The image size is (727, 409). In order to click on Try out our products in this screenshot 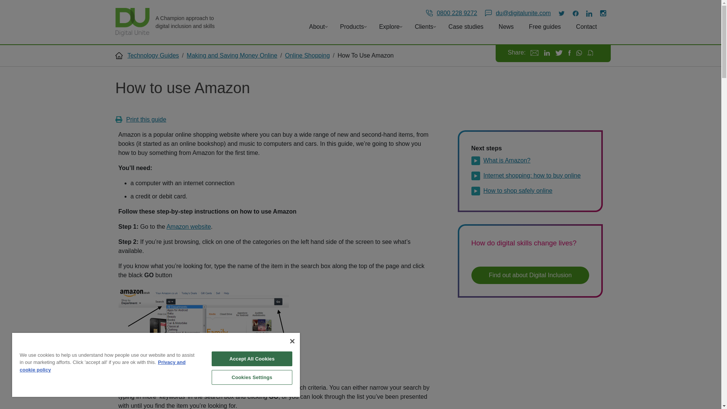, I will do `click(391, 27)`.